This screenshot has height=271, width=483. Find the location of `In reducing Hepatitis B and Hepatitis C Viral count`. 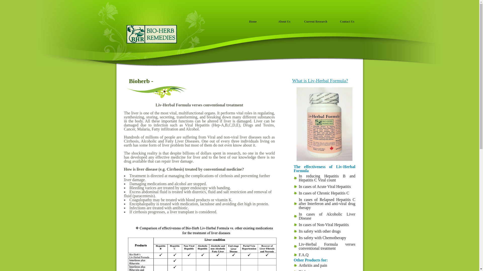

In reducing Hepatitis B and Hepatitis C Viral count is located at coordinates (325, 178).